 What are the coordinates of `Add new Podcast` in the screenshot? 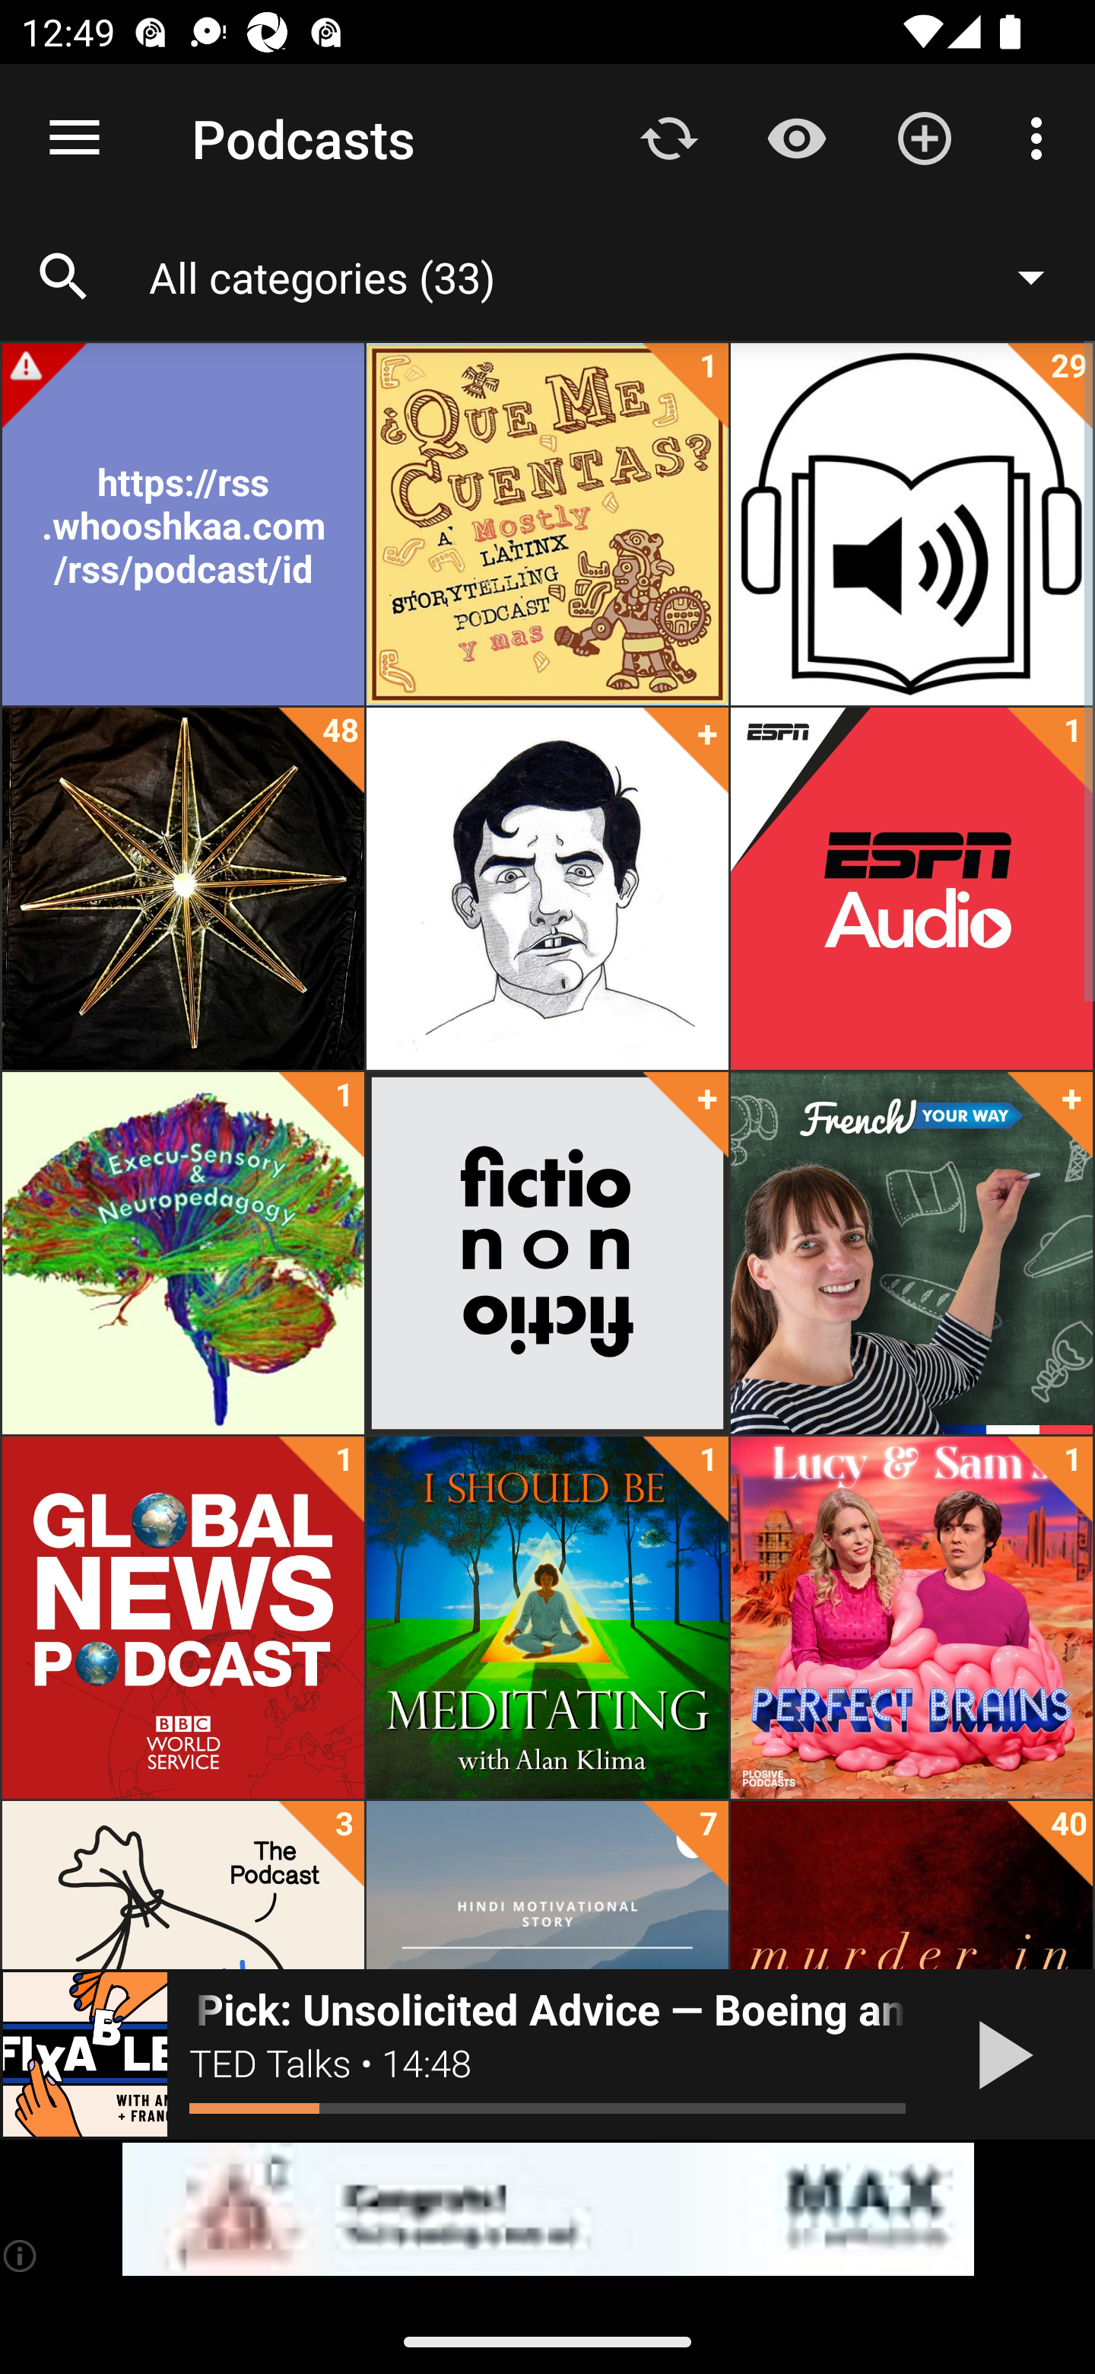 It's located at (925, 137).